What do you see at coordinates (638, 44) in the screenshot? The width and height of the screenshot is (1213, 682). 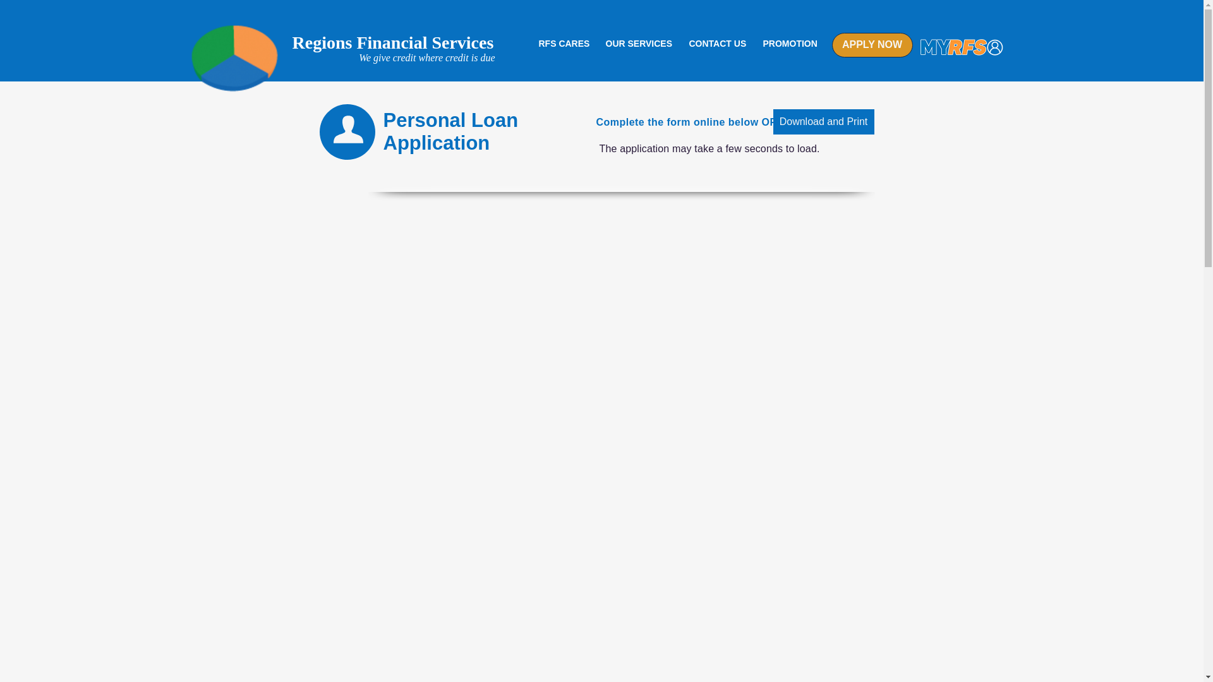 I see `OUR SERVICES` at bounding box center [638, 44].